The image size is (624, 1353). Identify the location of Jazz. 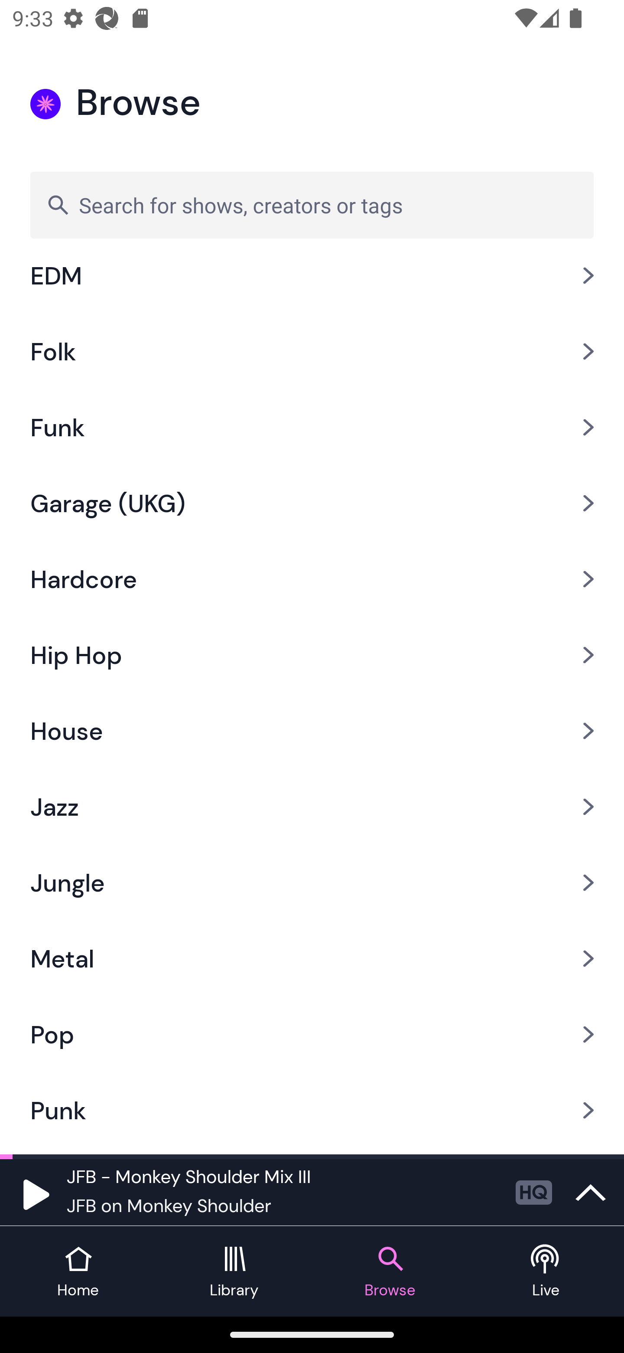
(312, 806).